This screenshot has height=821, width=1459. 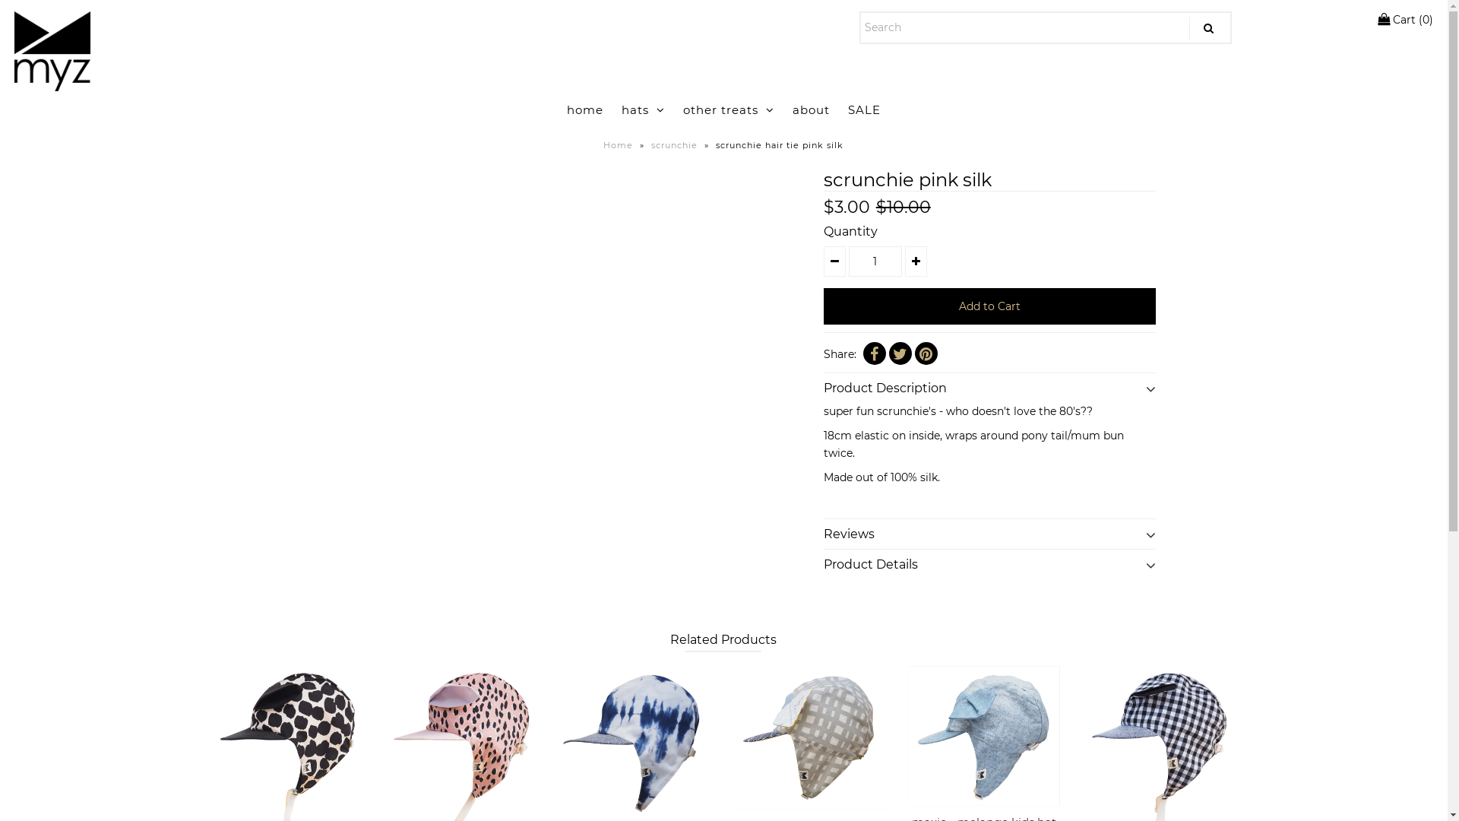 I want to click on Share on Pinterest, so click(x=926, y=353).